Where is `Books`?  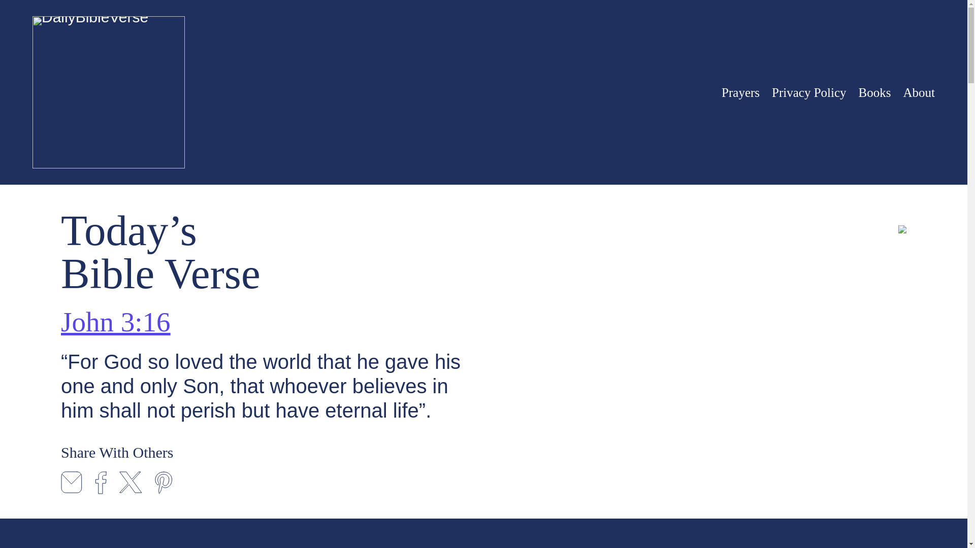 Books is located at coordinates (874, 92).